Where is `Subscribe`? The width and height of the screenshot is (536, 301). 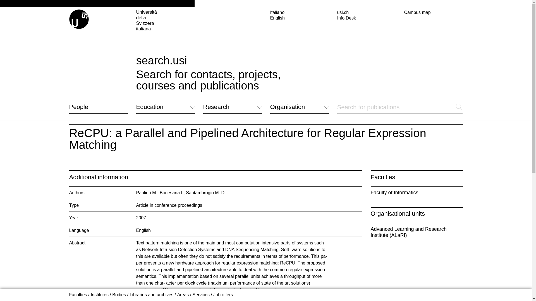
Subscribe is located at coordinates (280, 259).